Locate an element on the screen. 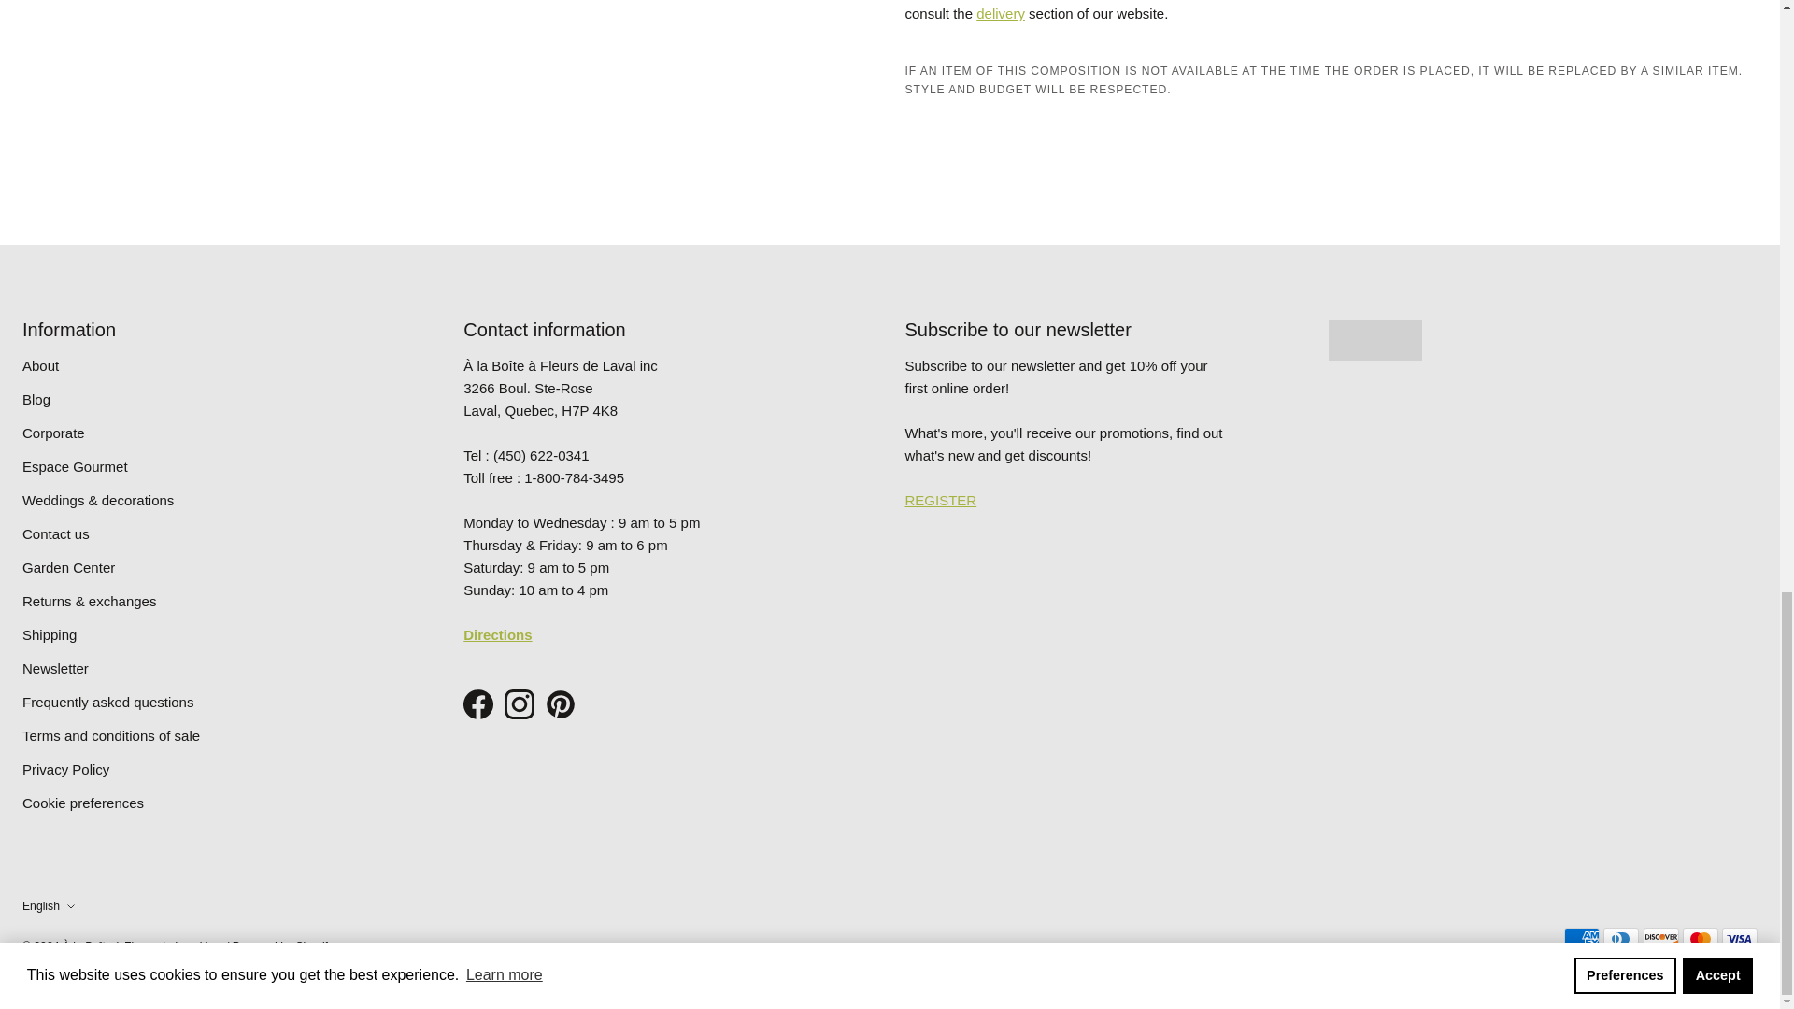  Diners Club is located at coordinates (1621, 938).